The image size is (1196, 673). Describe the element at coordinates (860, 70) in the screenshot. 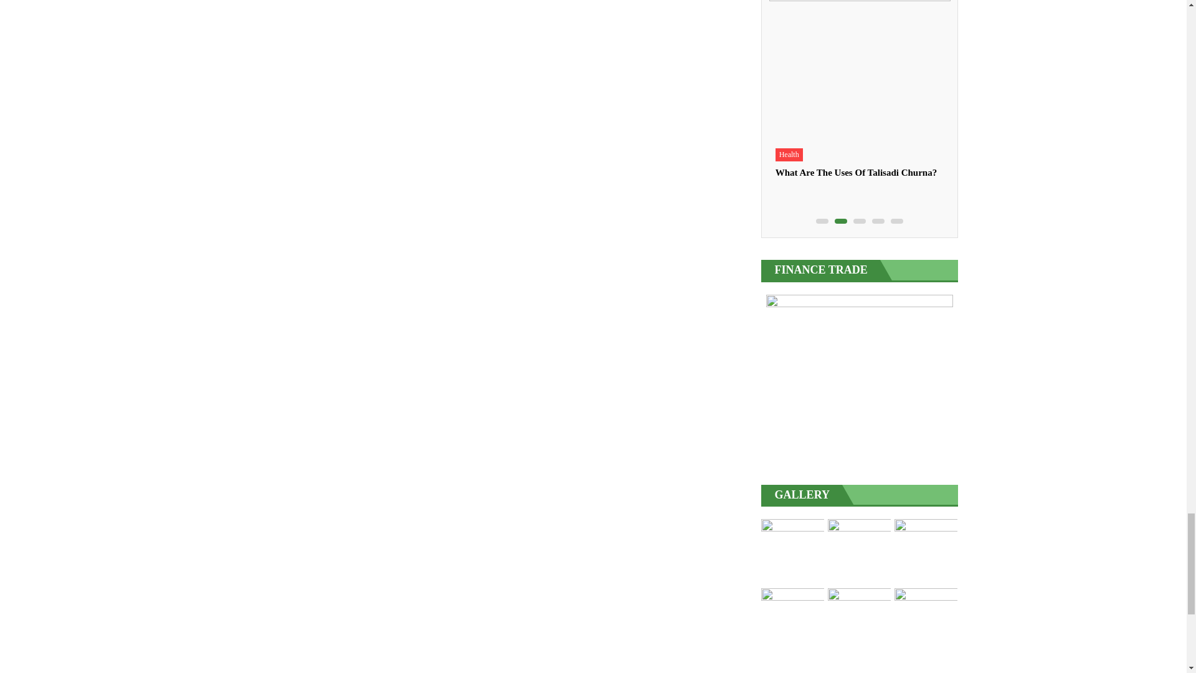

I see `What Are The Uses Of Talisadi Churna?` at that location.